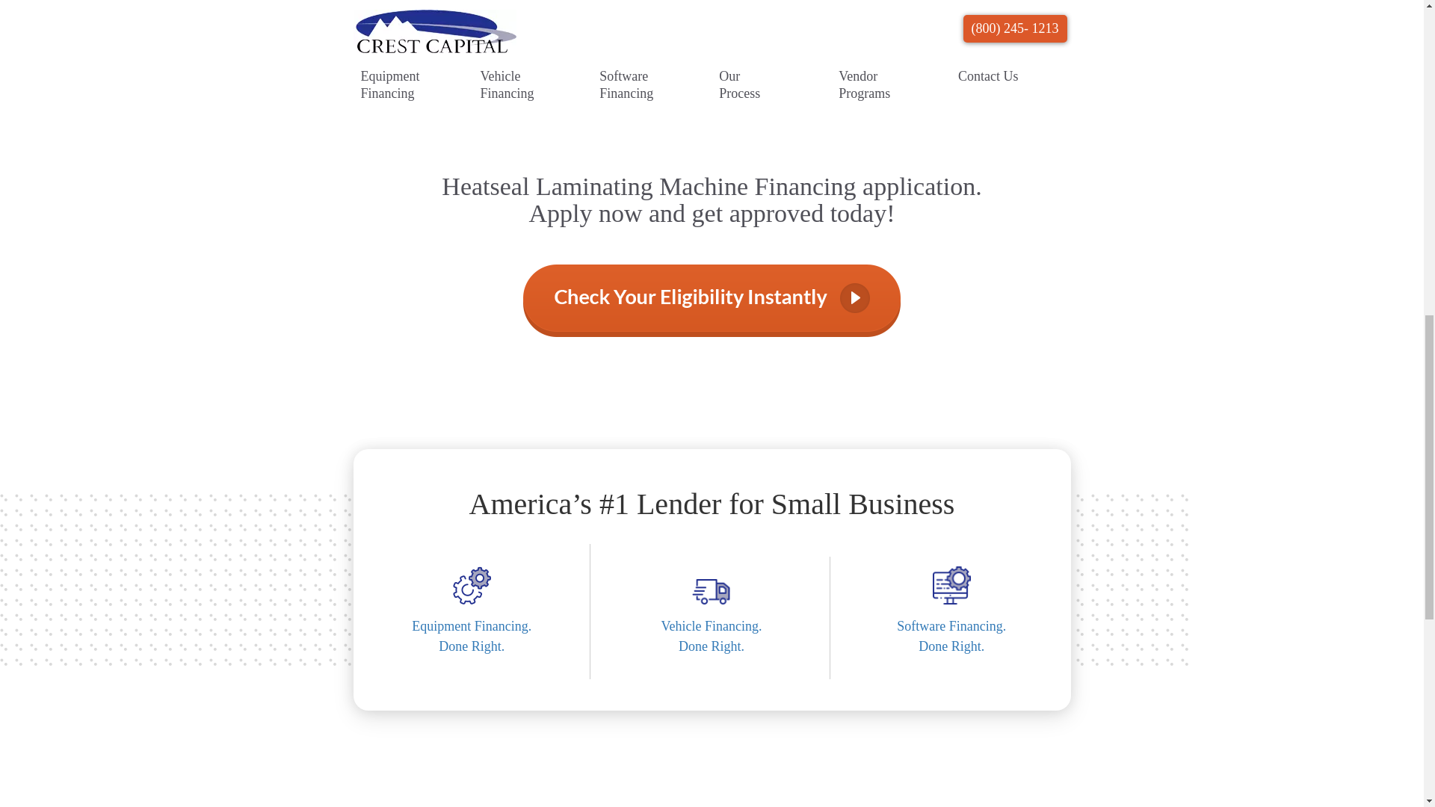 The width and height of the screenshot is (1435, 807). I want to click on Contact Crest Capital today, so click(713, 646).